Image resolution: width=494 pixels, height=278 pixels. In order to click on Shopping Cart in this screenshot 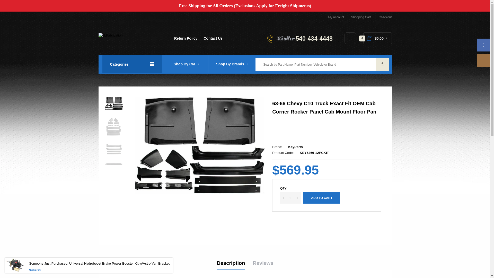, I will do `click(361, 17)`.